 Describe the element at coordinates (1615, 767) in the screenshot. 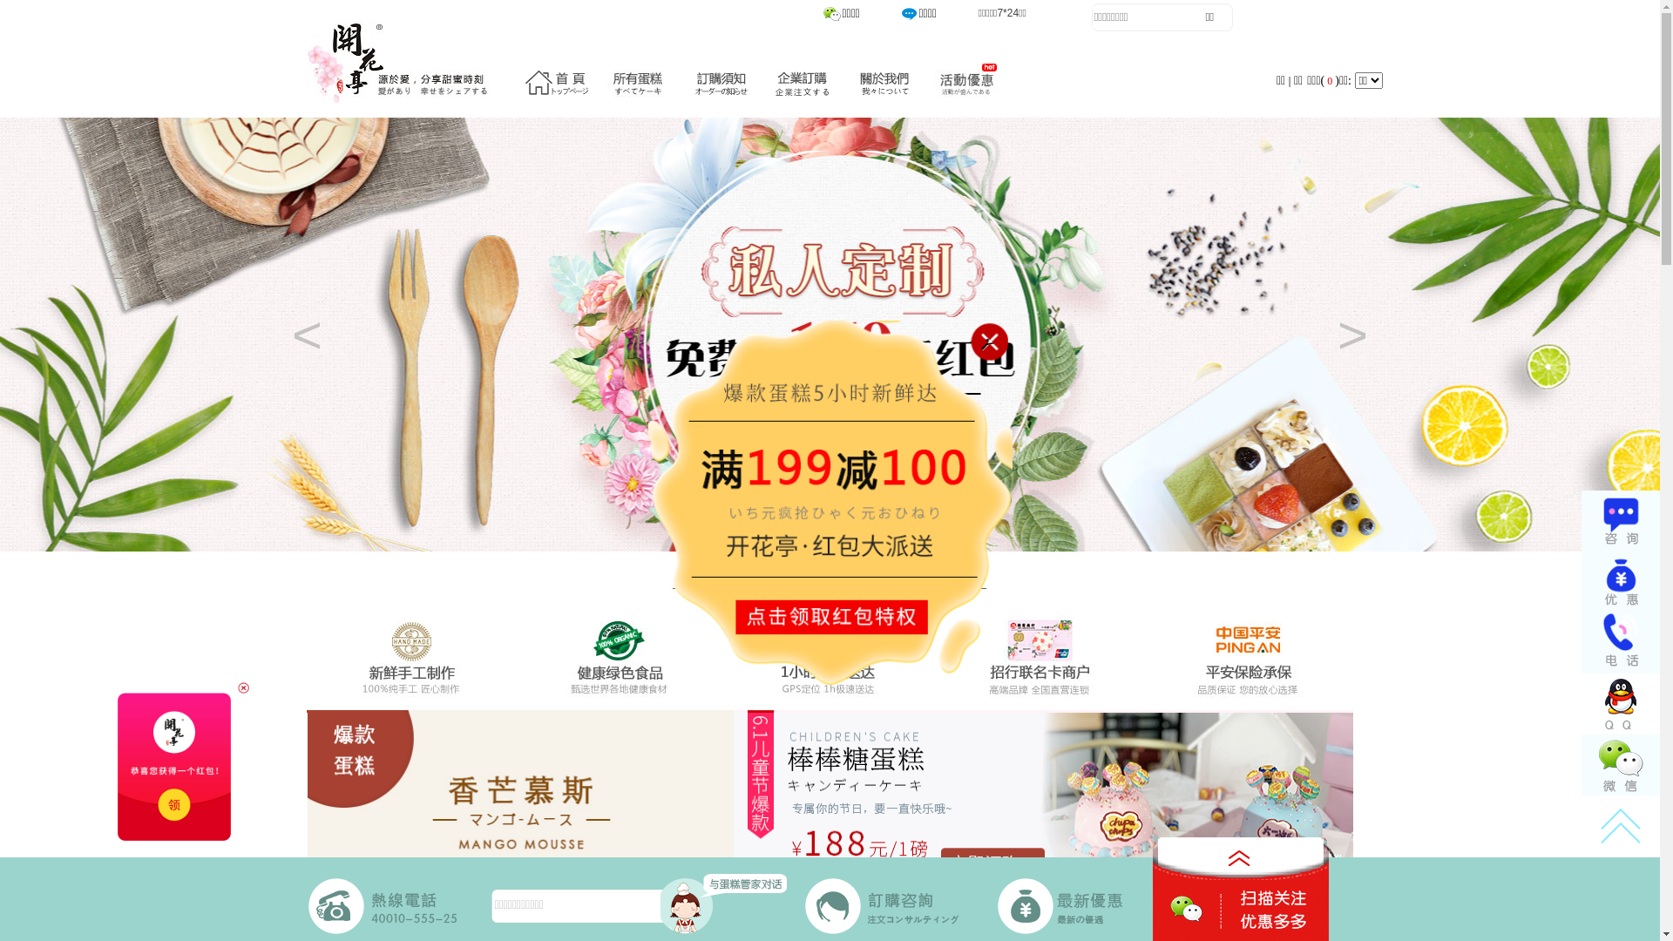

I see ` ` at that location.